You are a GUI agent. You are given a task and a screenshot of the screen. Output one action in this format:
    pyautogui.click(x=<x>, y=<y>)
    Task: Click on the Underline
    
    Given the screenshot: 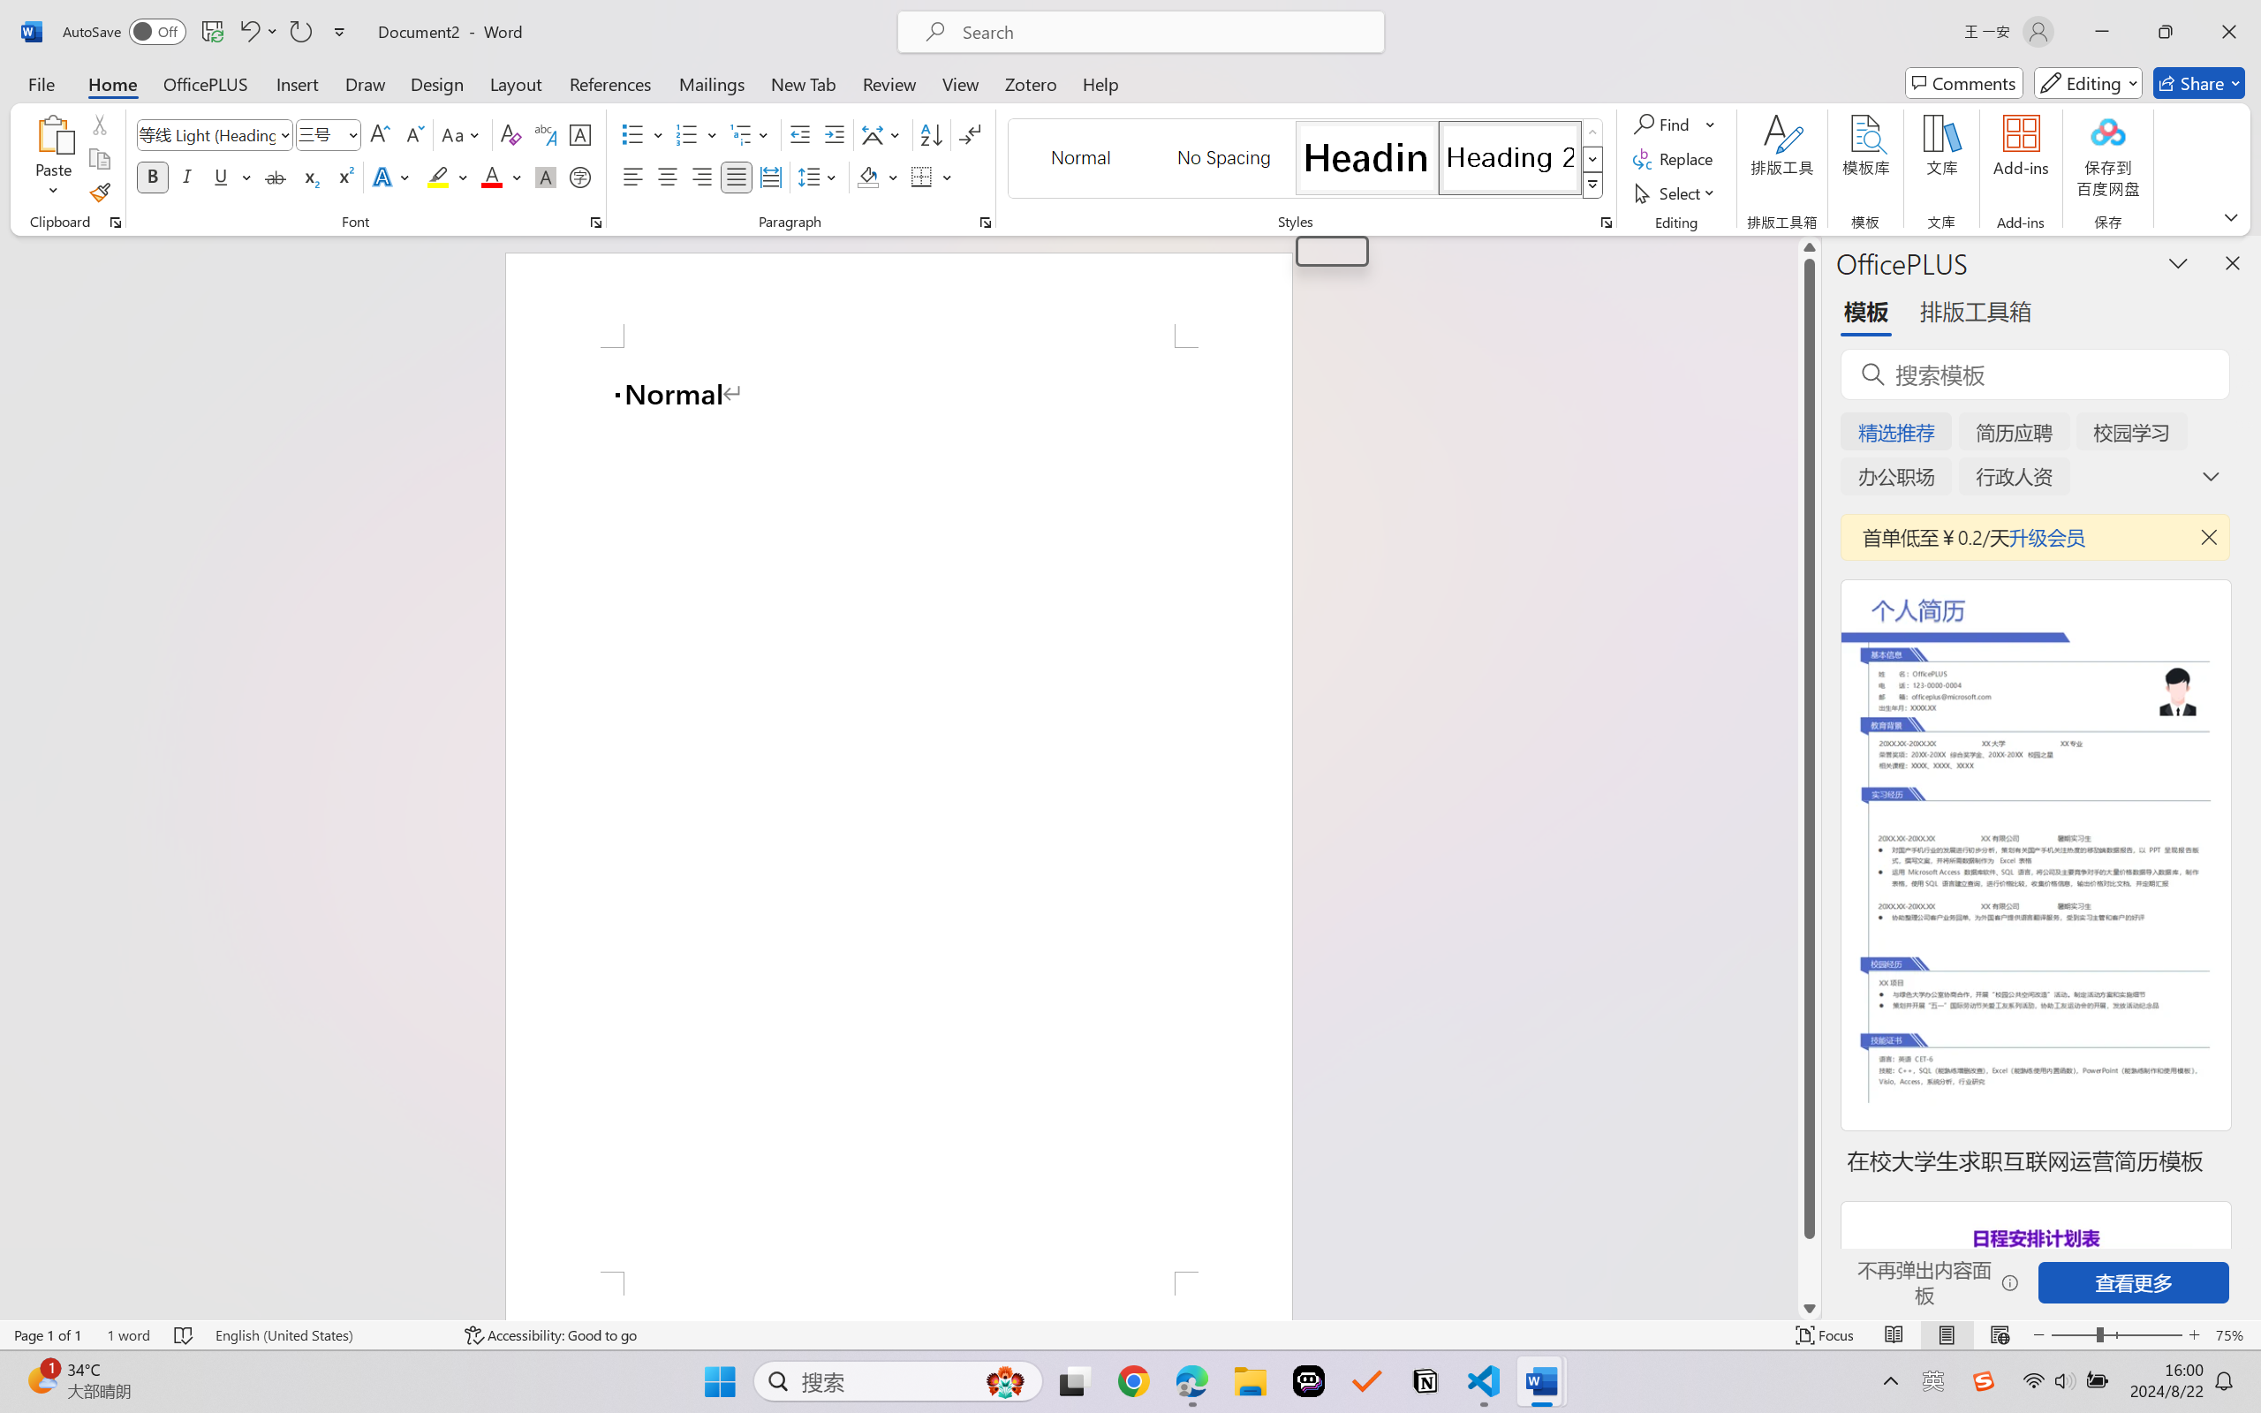 What is the action you would take?
    pyautogui.click(x=231, y=177)
    